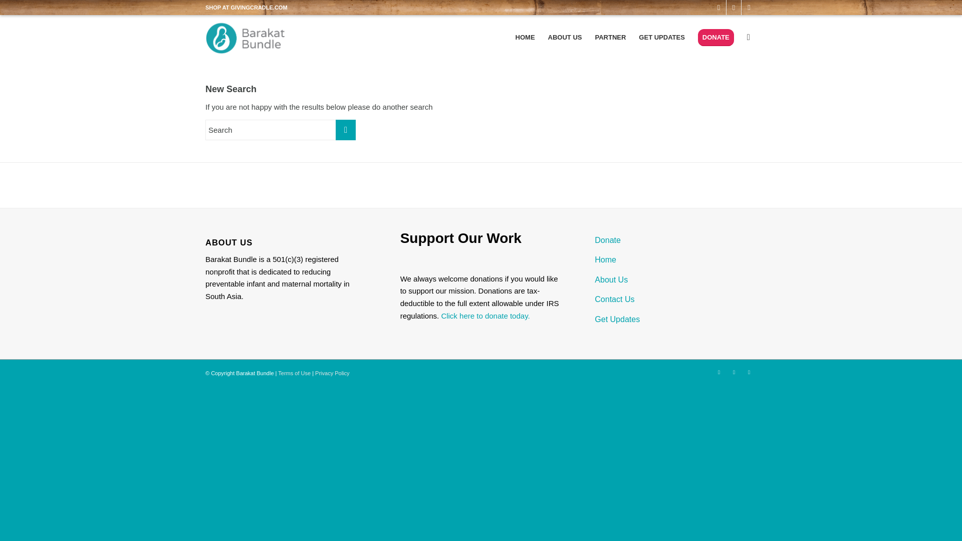 The width and height of the screenshot is (962, 541). What do you see at coordinates (675, 320) in the screenshot?
I see `Get Updates` at bounding box center [675, 320].